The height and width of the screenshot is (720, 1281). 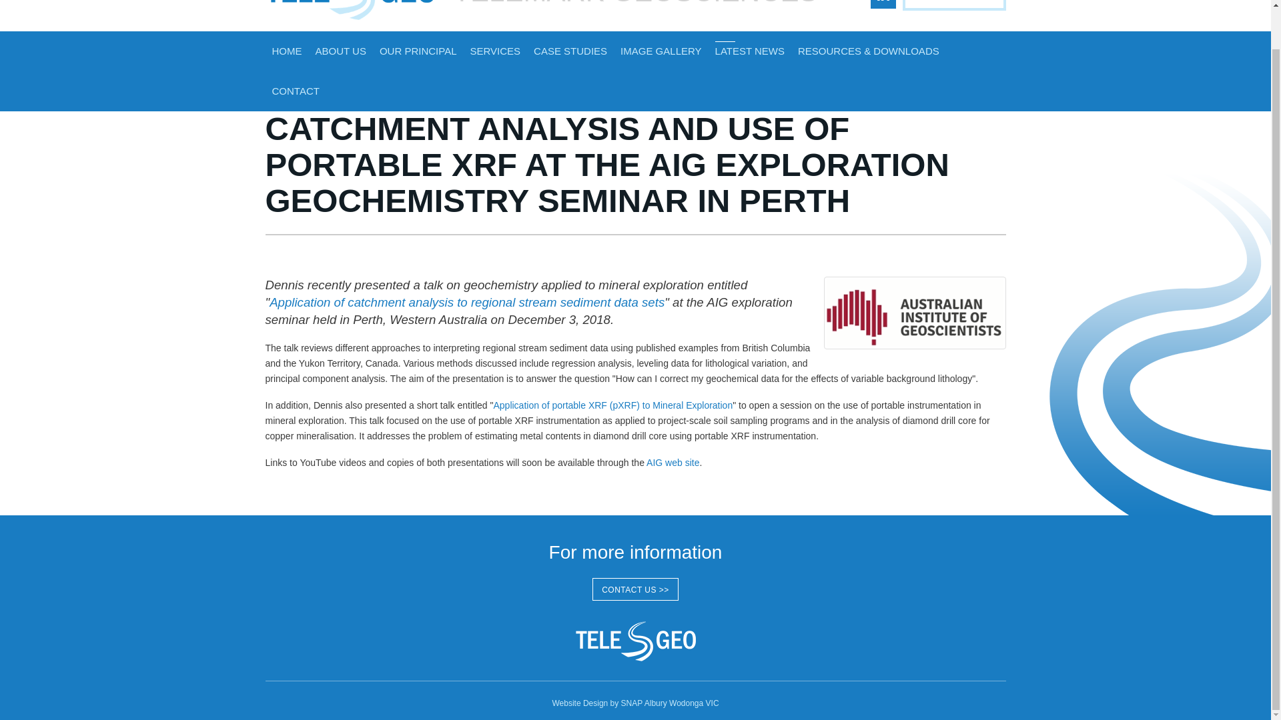 What do you see at coordinates (661, 51) in the screenshot?
I see `IMAGE GALLERY` at bounding box center [661, 51].